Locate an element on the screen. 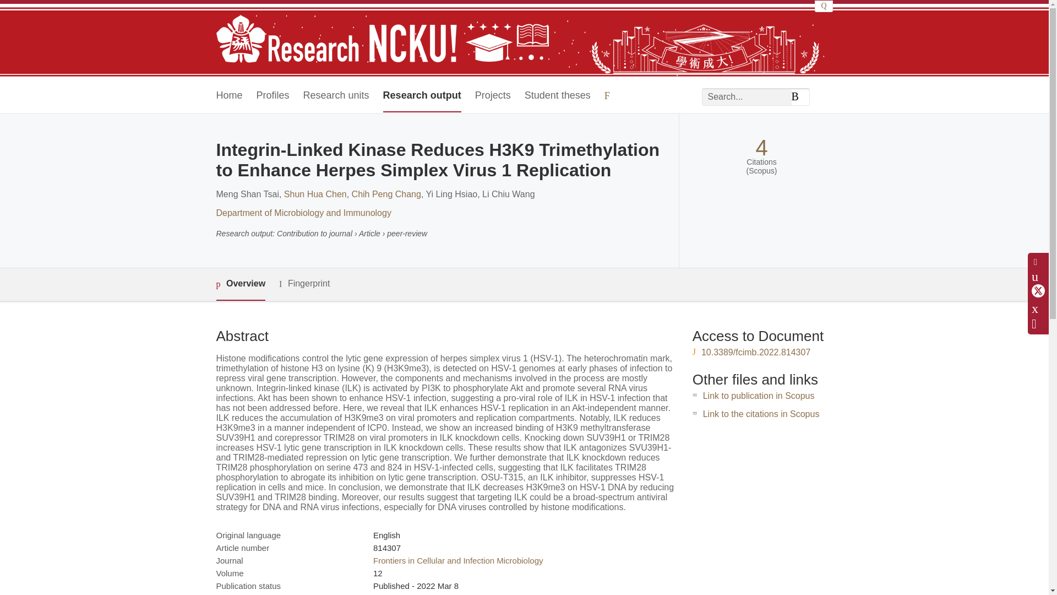  Fingerprint is located at coordinates (304, 284).